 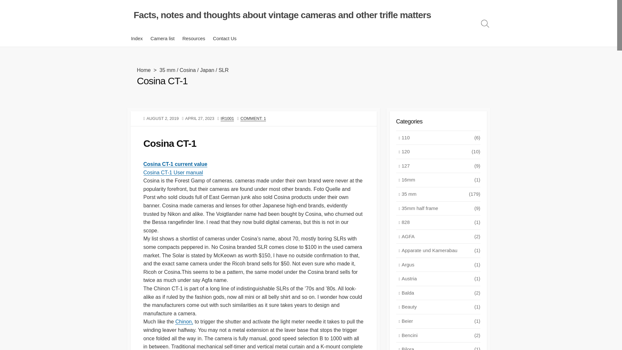 I want to click on Chinon,, so click(x=184, y=321).